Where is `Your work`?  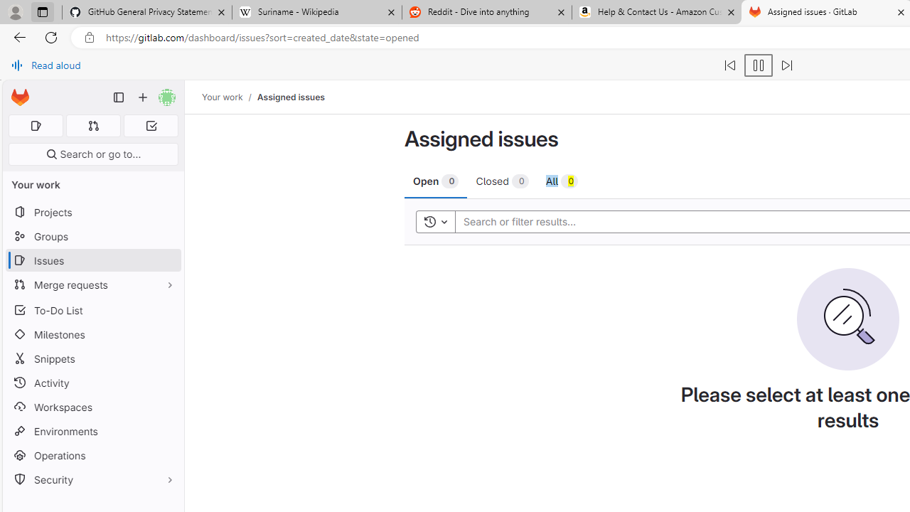 Your work is located at coordinates (222, 97).